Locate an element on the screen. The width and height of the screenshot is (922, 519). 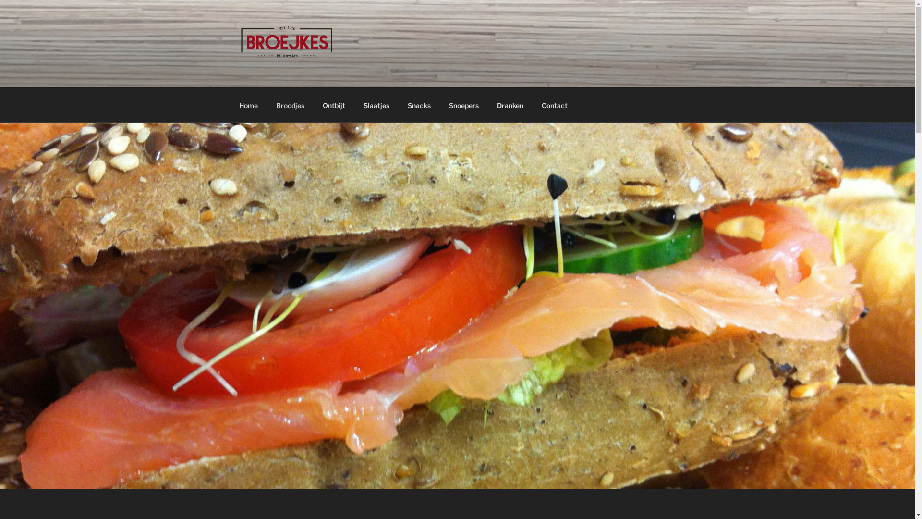
Slaatjes is located at coordinates (376, 105).